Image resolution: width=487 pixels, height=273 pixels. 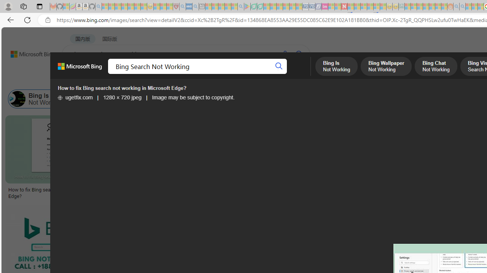 What do you see at coordinates (137, 74) in the screenshot?
I see `IMAGES` at bounding box center [137, 74].